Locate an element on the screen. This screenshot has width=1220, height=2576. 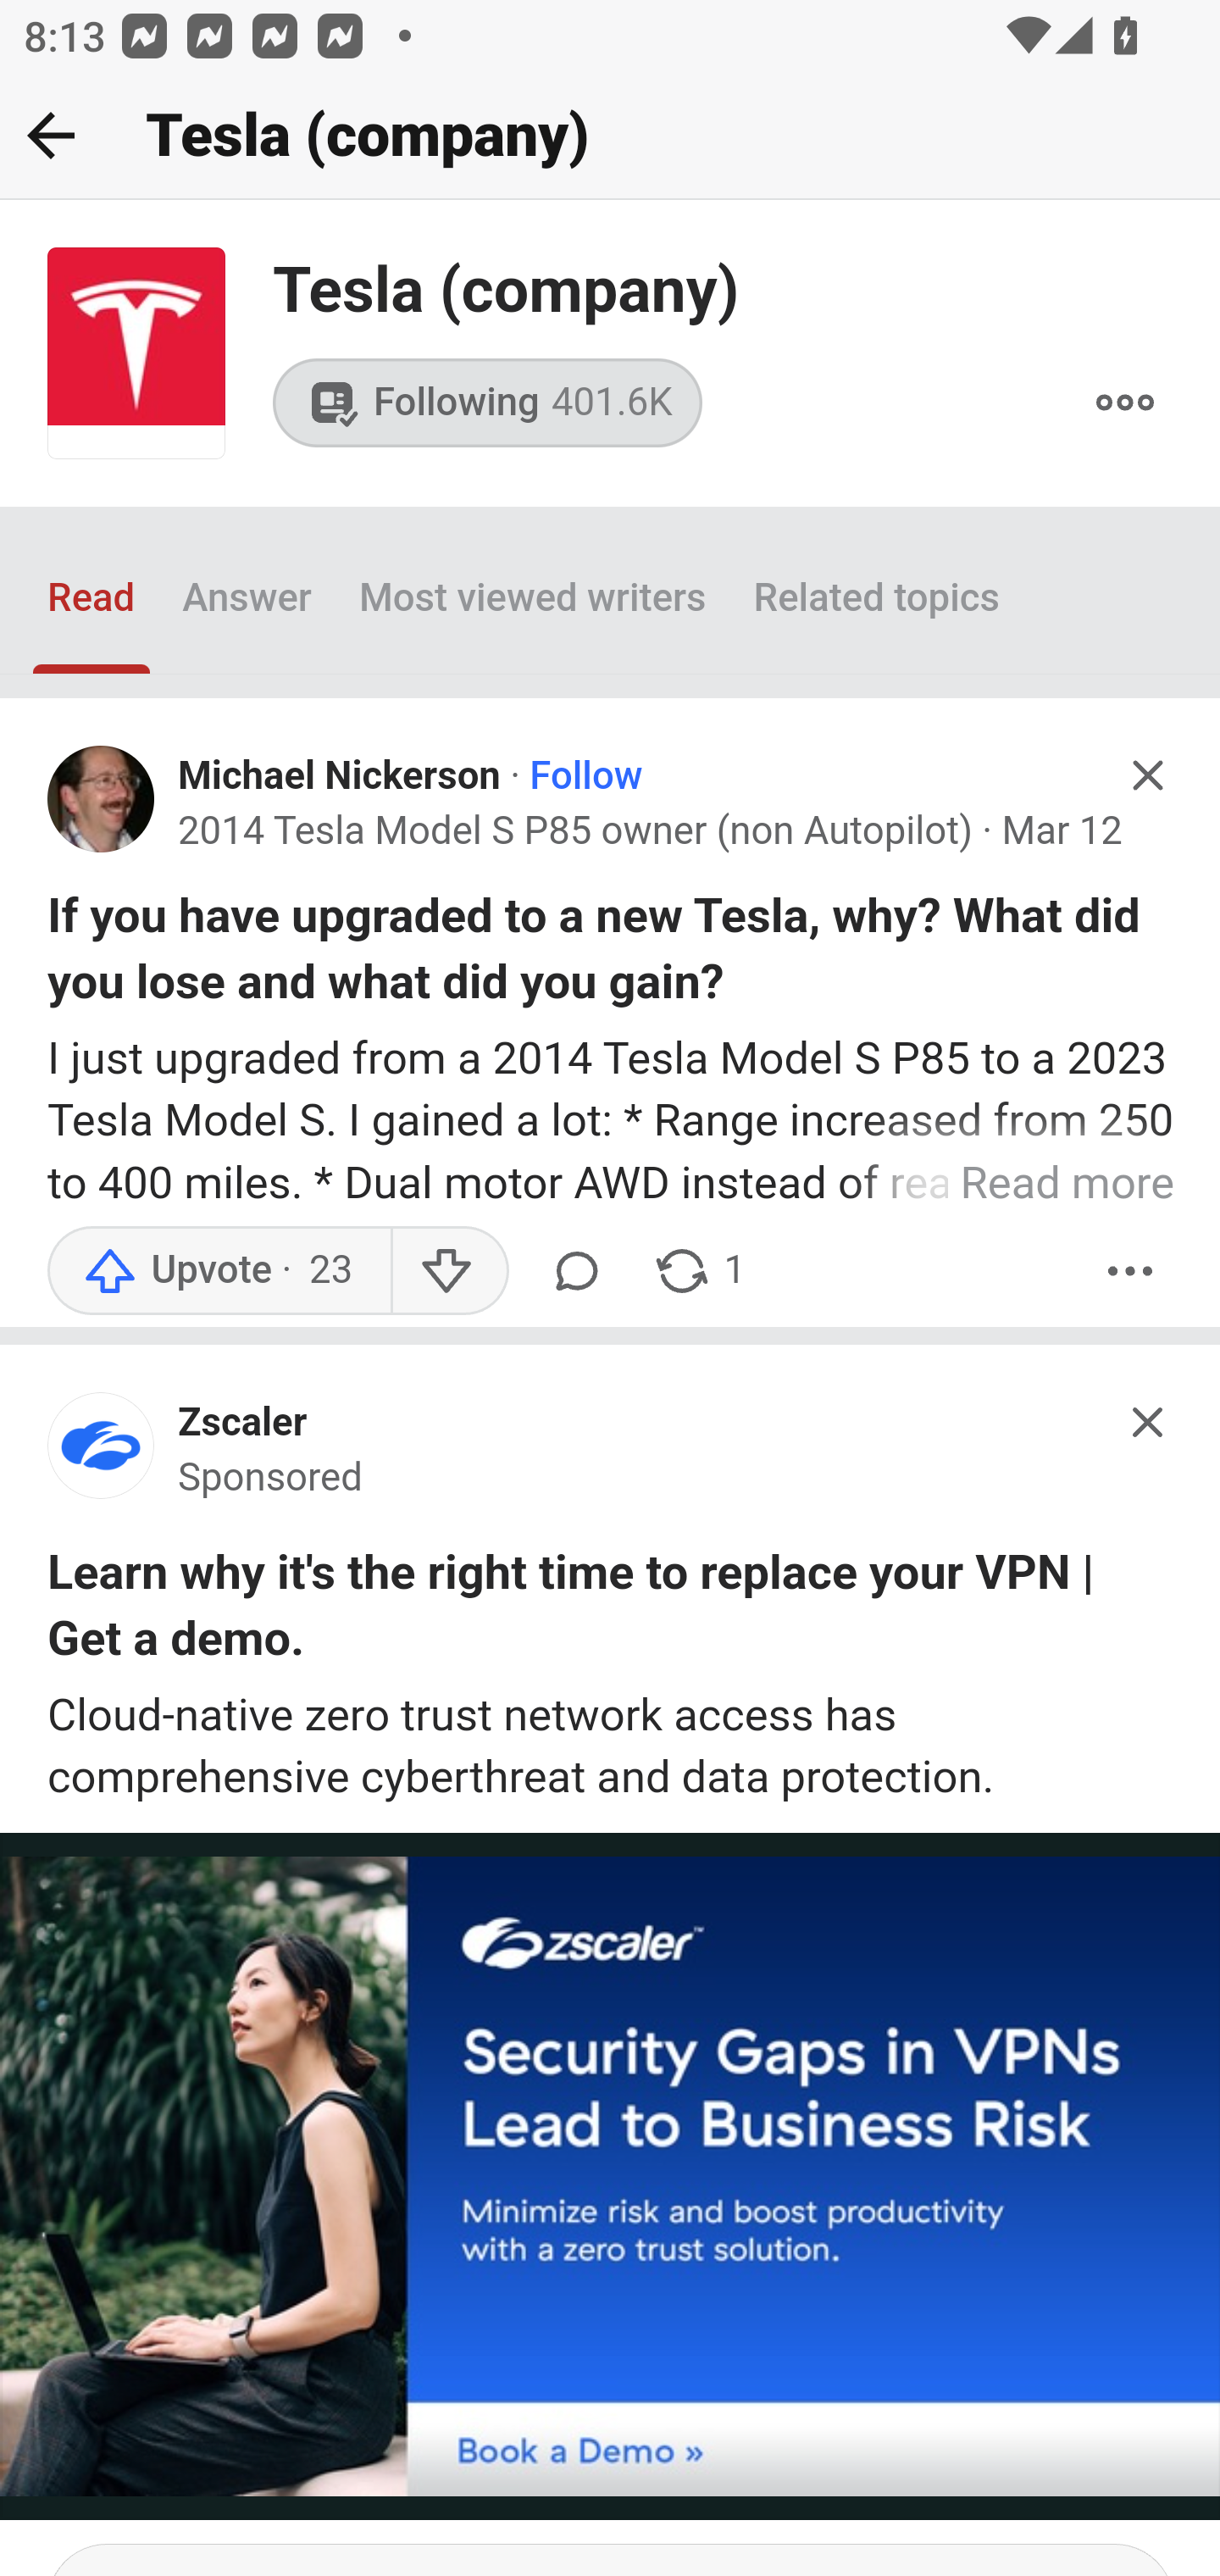
Back Tesla (company) is located at coordinates (610, 136).